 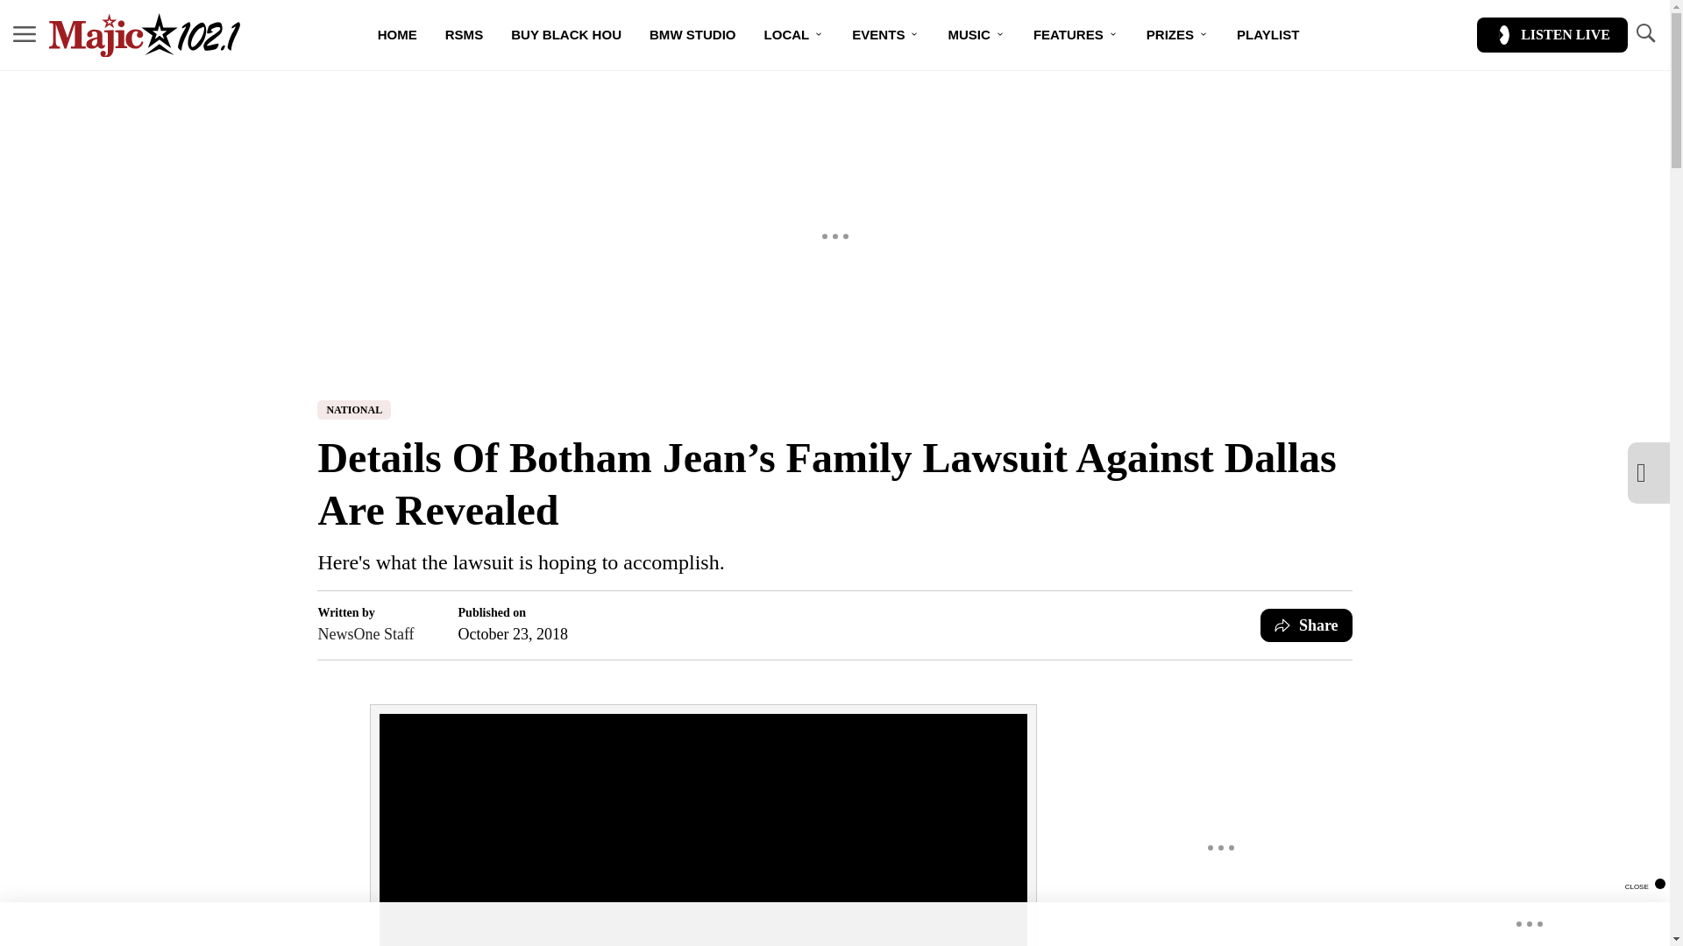 What do you see at coordinates (1268, 35) in the screenshot?
I see `PLAYLIST` at bounding box center [1268, 35].